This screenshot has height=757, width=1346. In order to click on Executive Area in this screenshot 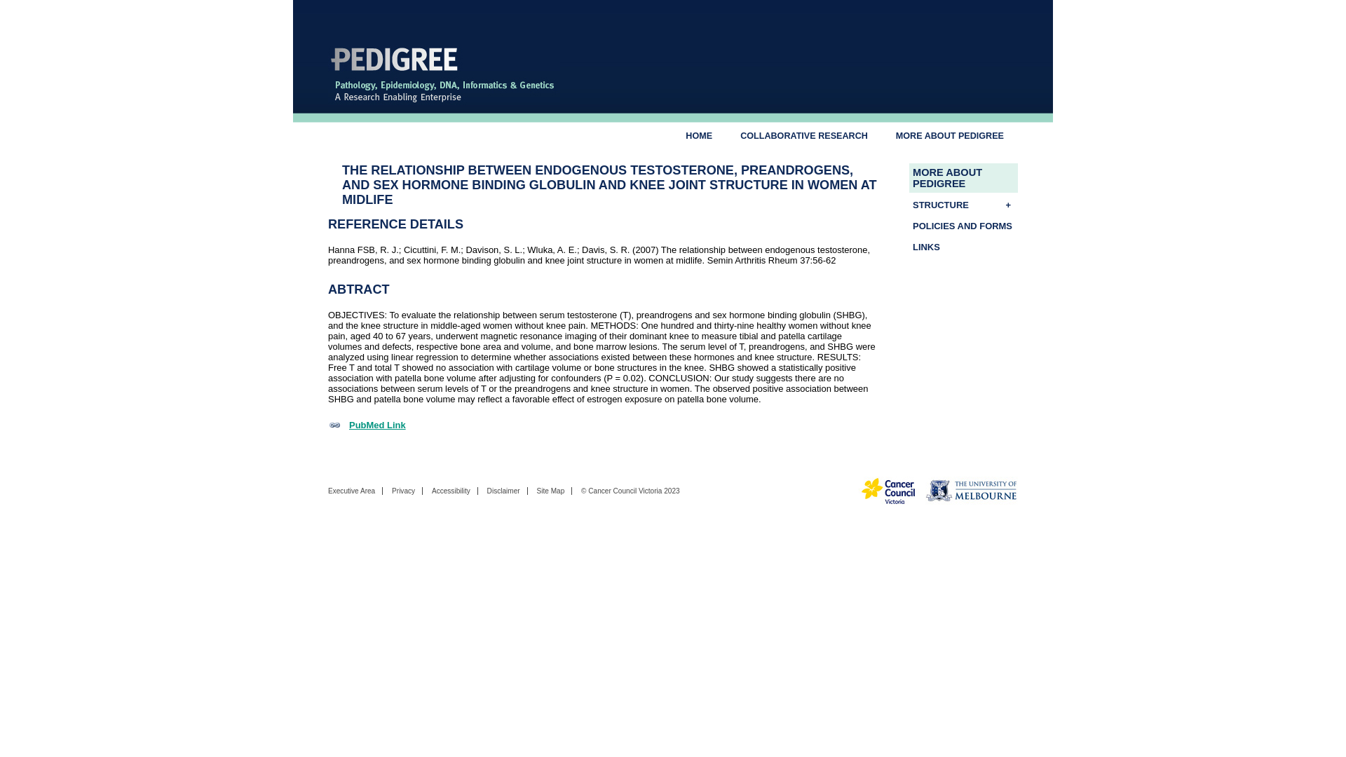, I will do `click(352, 491)`.